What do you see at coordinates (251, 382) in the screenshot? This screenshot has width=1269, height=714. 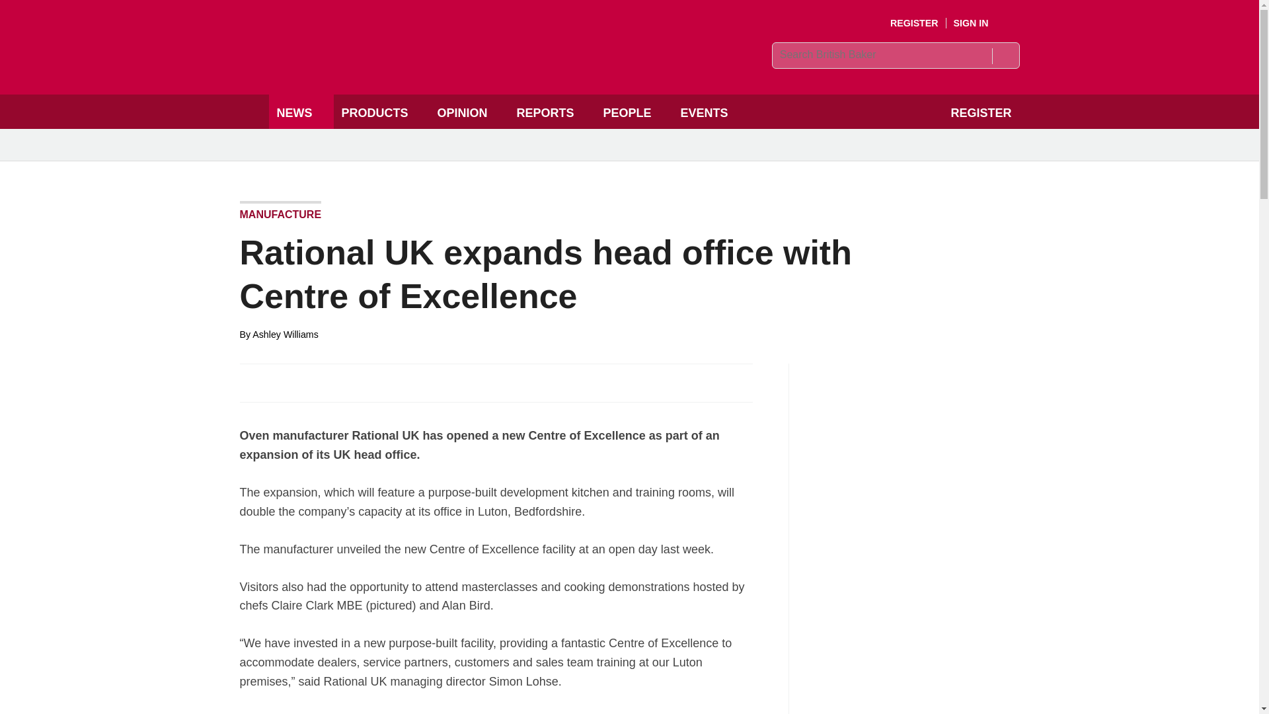 I see `Share this on Facebook` at bounding box center [251, 382].